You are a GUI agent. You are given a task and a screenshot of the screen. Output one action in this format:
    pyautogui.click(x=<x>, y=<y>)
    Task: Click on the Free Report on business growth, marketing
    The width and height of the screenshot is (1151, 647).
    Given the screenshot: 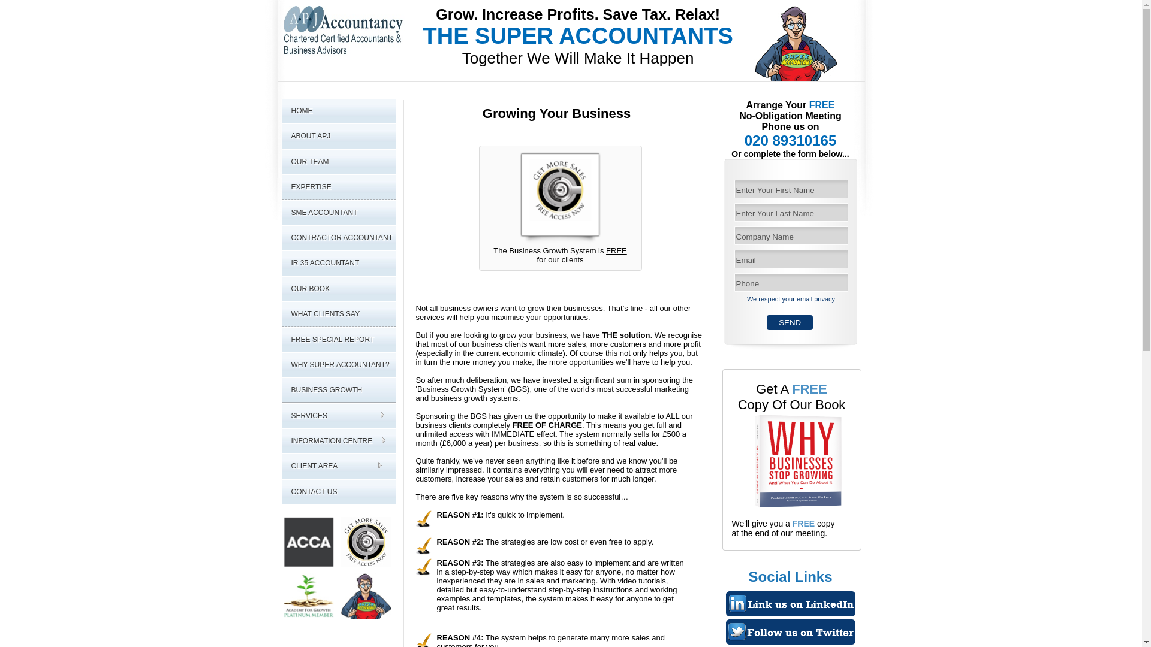 What is the action you would take?
    pyautogui.click(x=809, y=389)
    